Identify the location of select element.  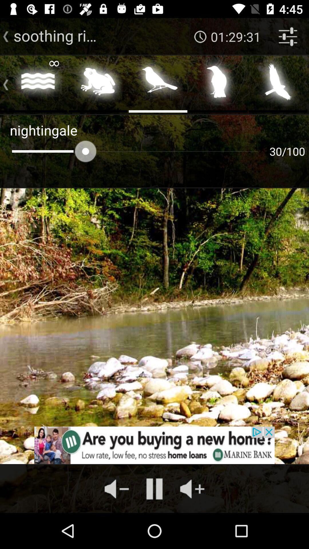
(278, 83).